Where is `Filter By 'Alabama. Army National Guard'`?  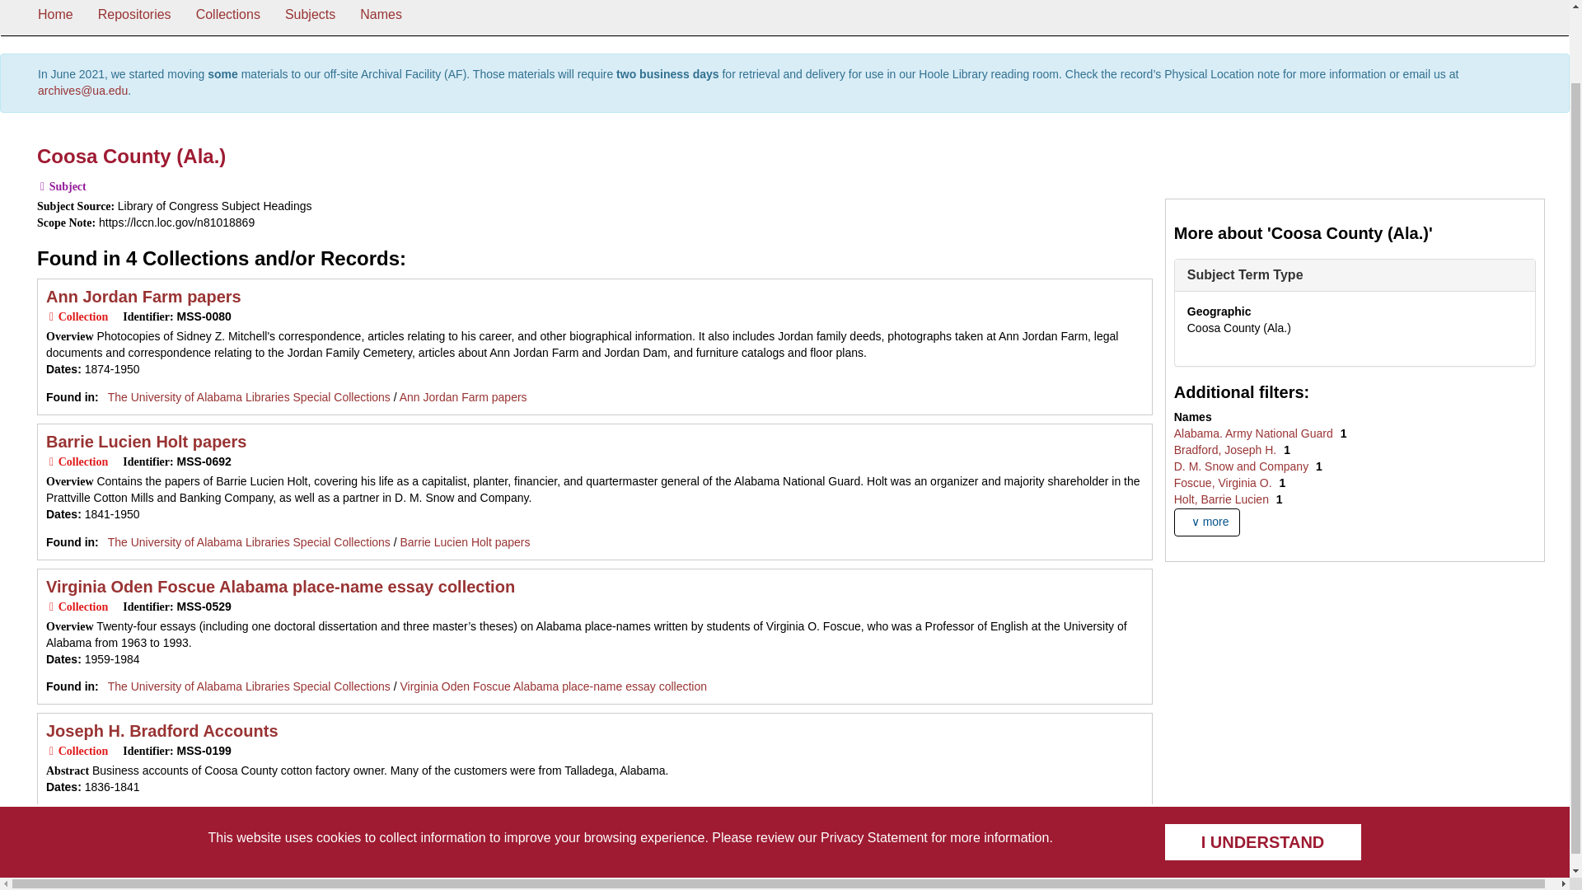 Filter By 'Alabama. Army National Guard' is located at coordinates (1255, 433).